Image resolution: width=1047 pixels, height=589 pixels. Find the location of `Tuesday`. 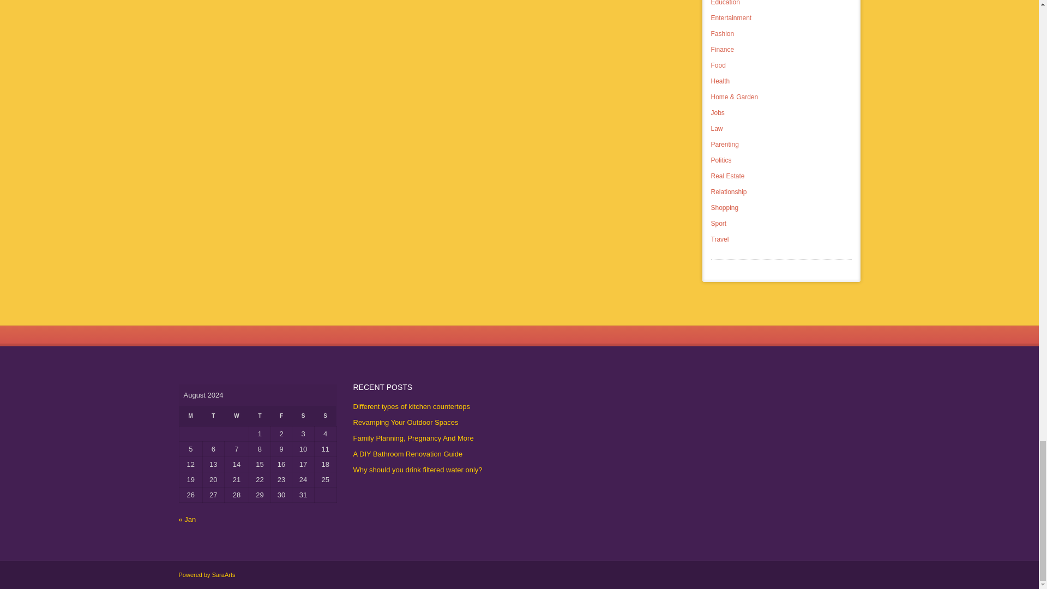

Tuesday is located at coordinates (214, 416).